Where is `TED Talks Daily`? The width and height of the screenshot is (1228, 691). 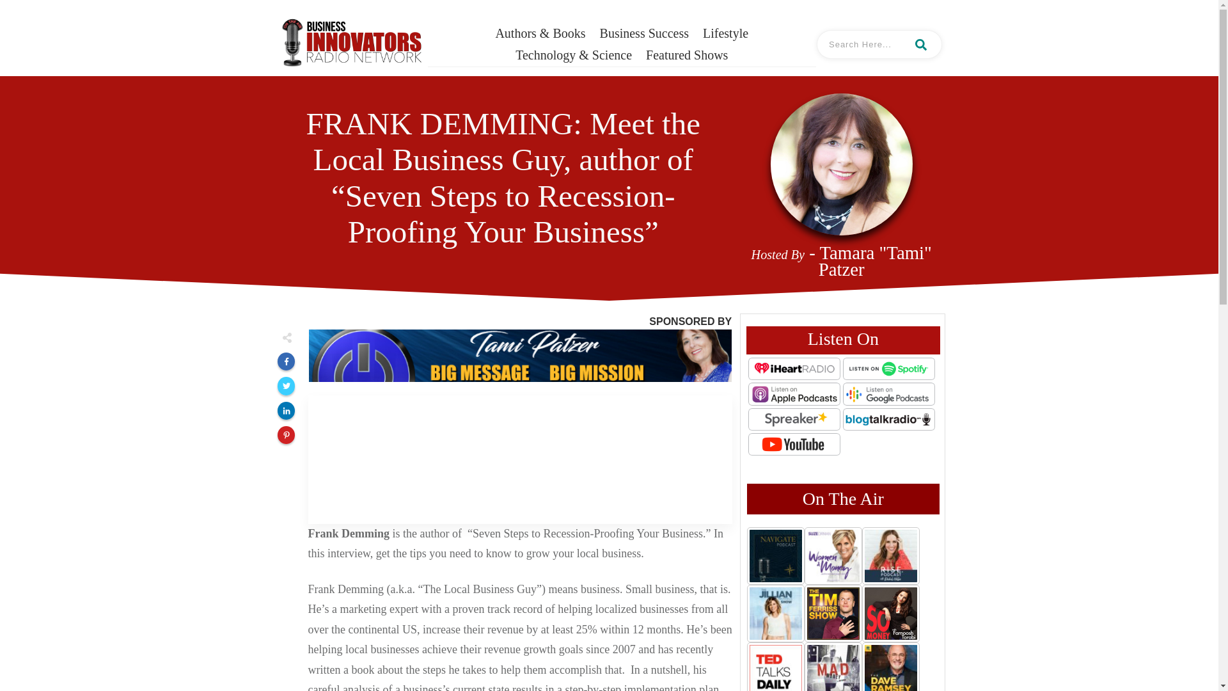
TED Talks Daily is located at coordinates (775, 667).